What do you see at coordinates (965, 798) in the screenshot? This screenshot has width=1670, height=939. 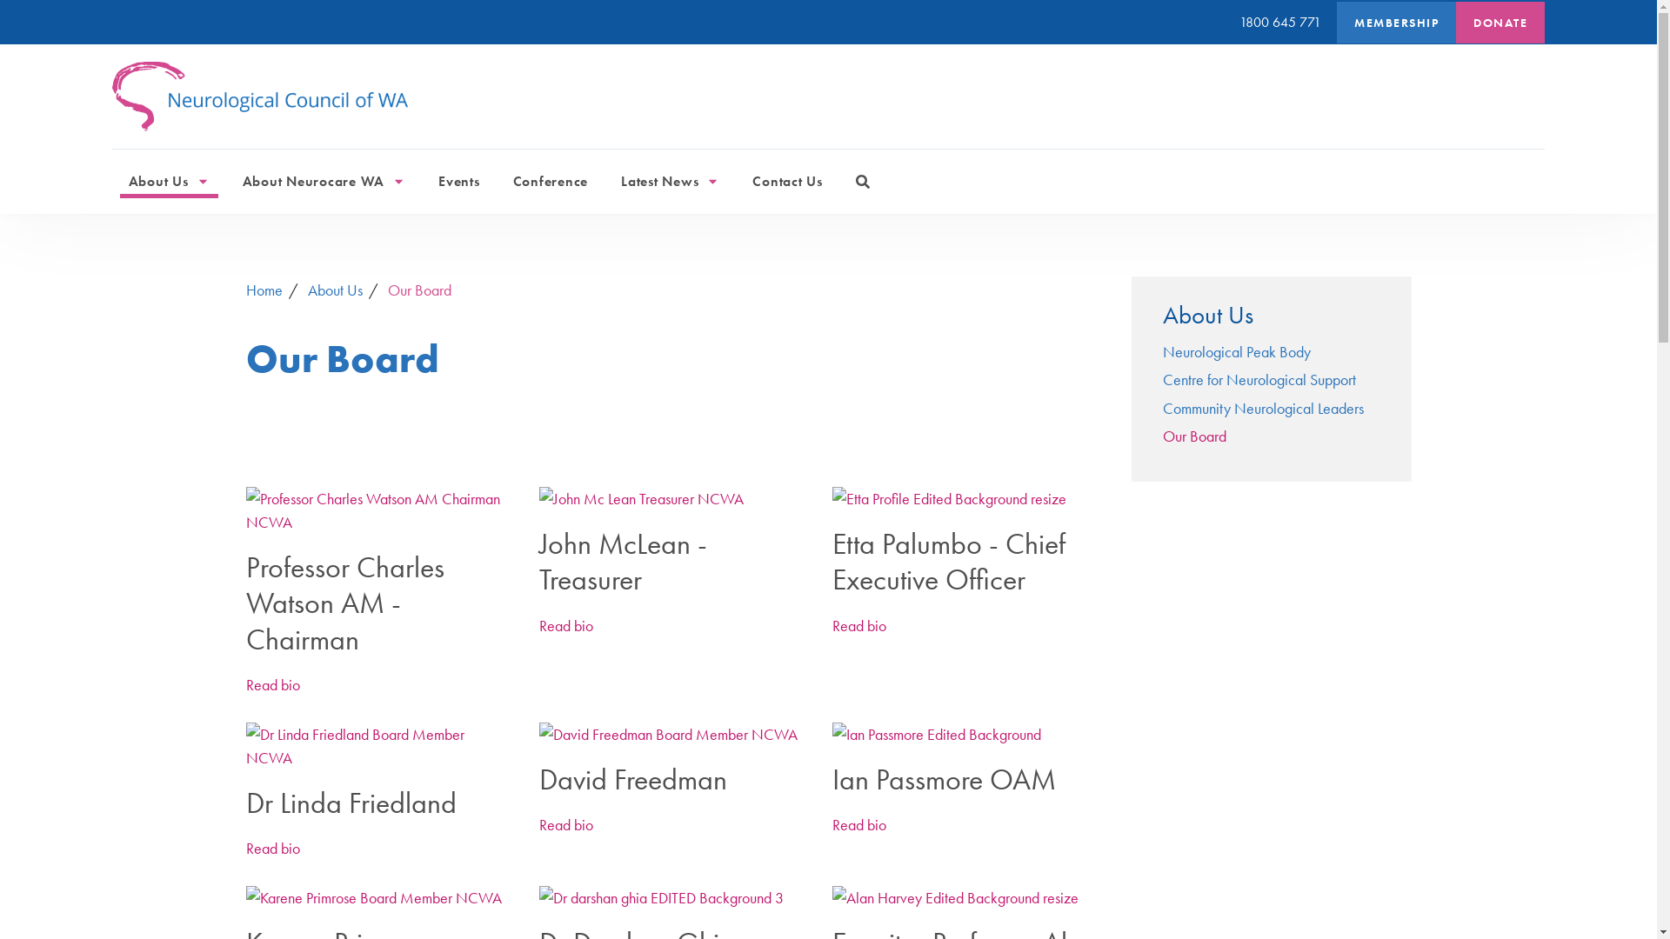 I see `Ian Passmore OAM` at bounding box center [965, 798].